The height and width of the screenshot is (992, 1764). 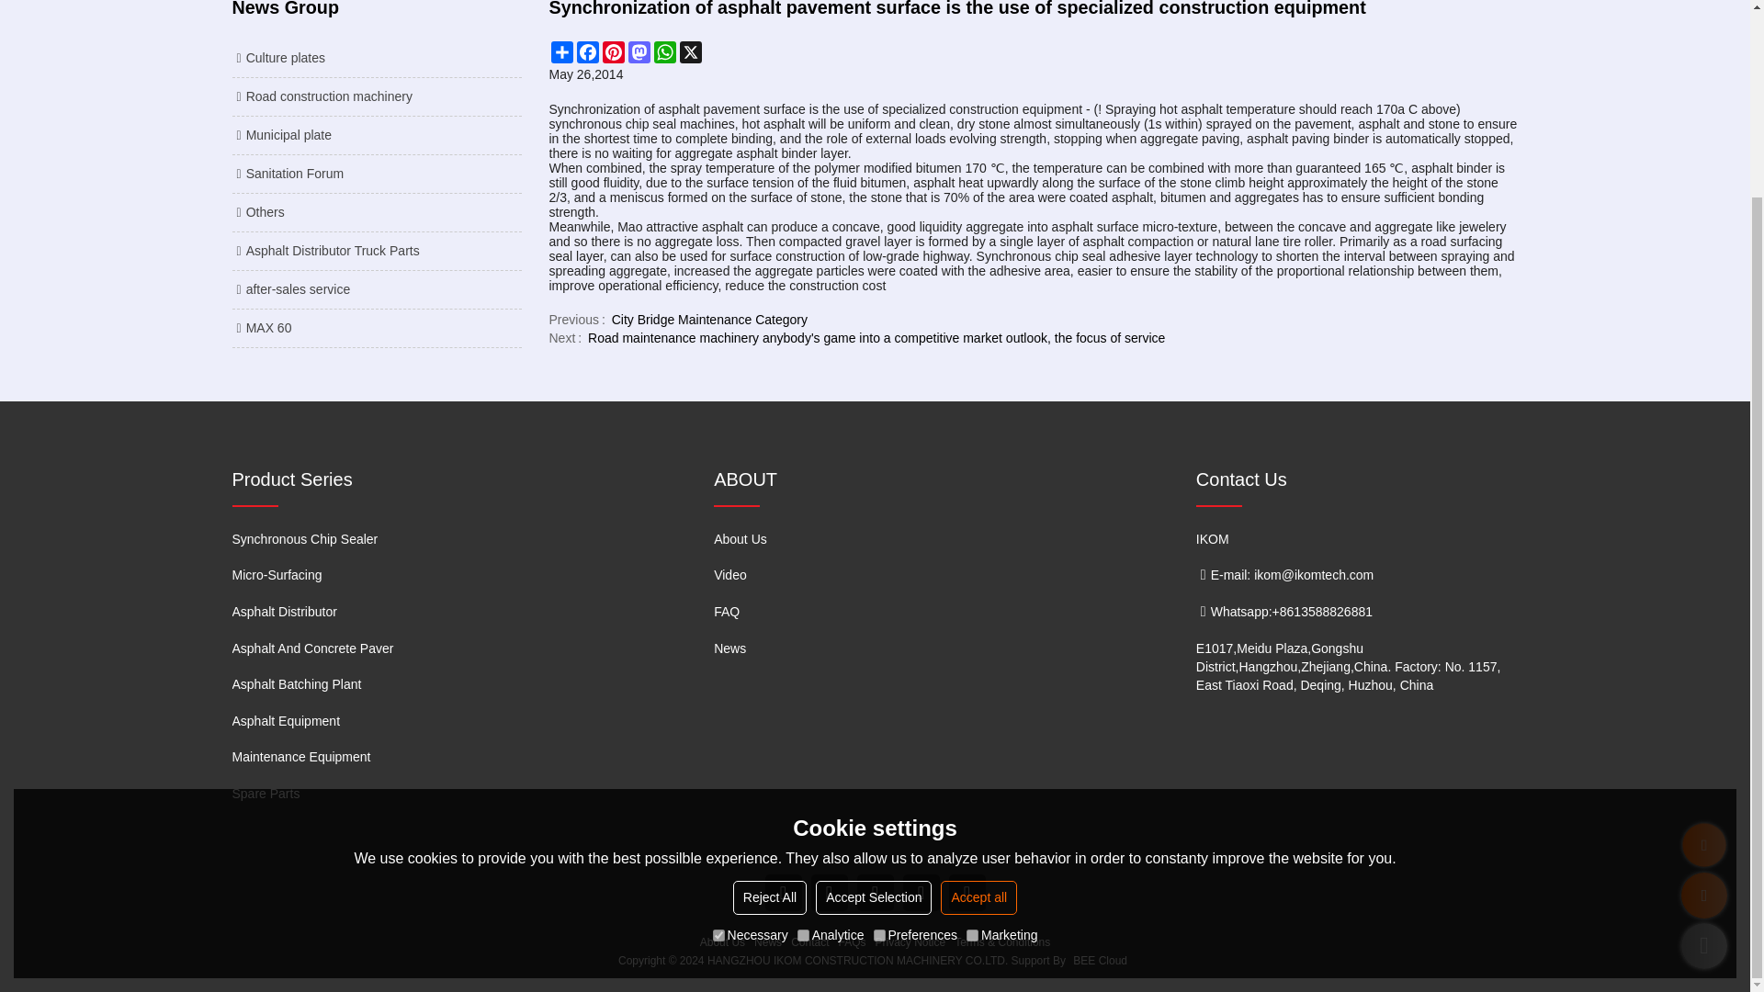 What do you see at coordinates (375, 58) in the screenshot?
I see `Culture plates` at bounding box center [375, 58].